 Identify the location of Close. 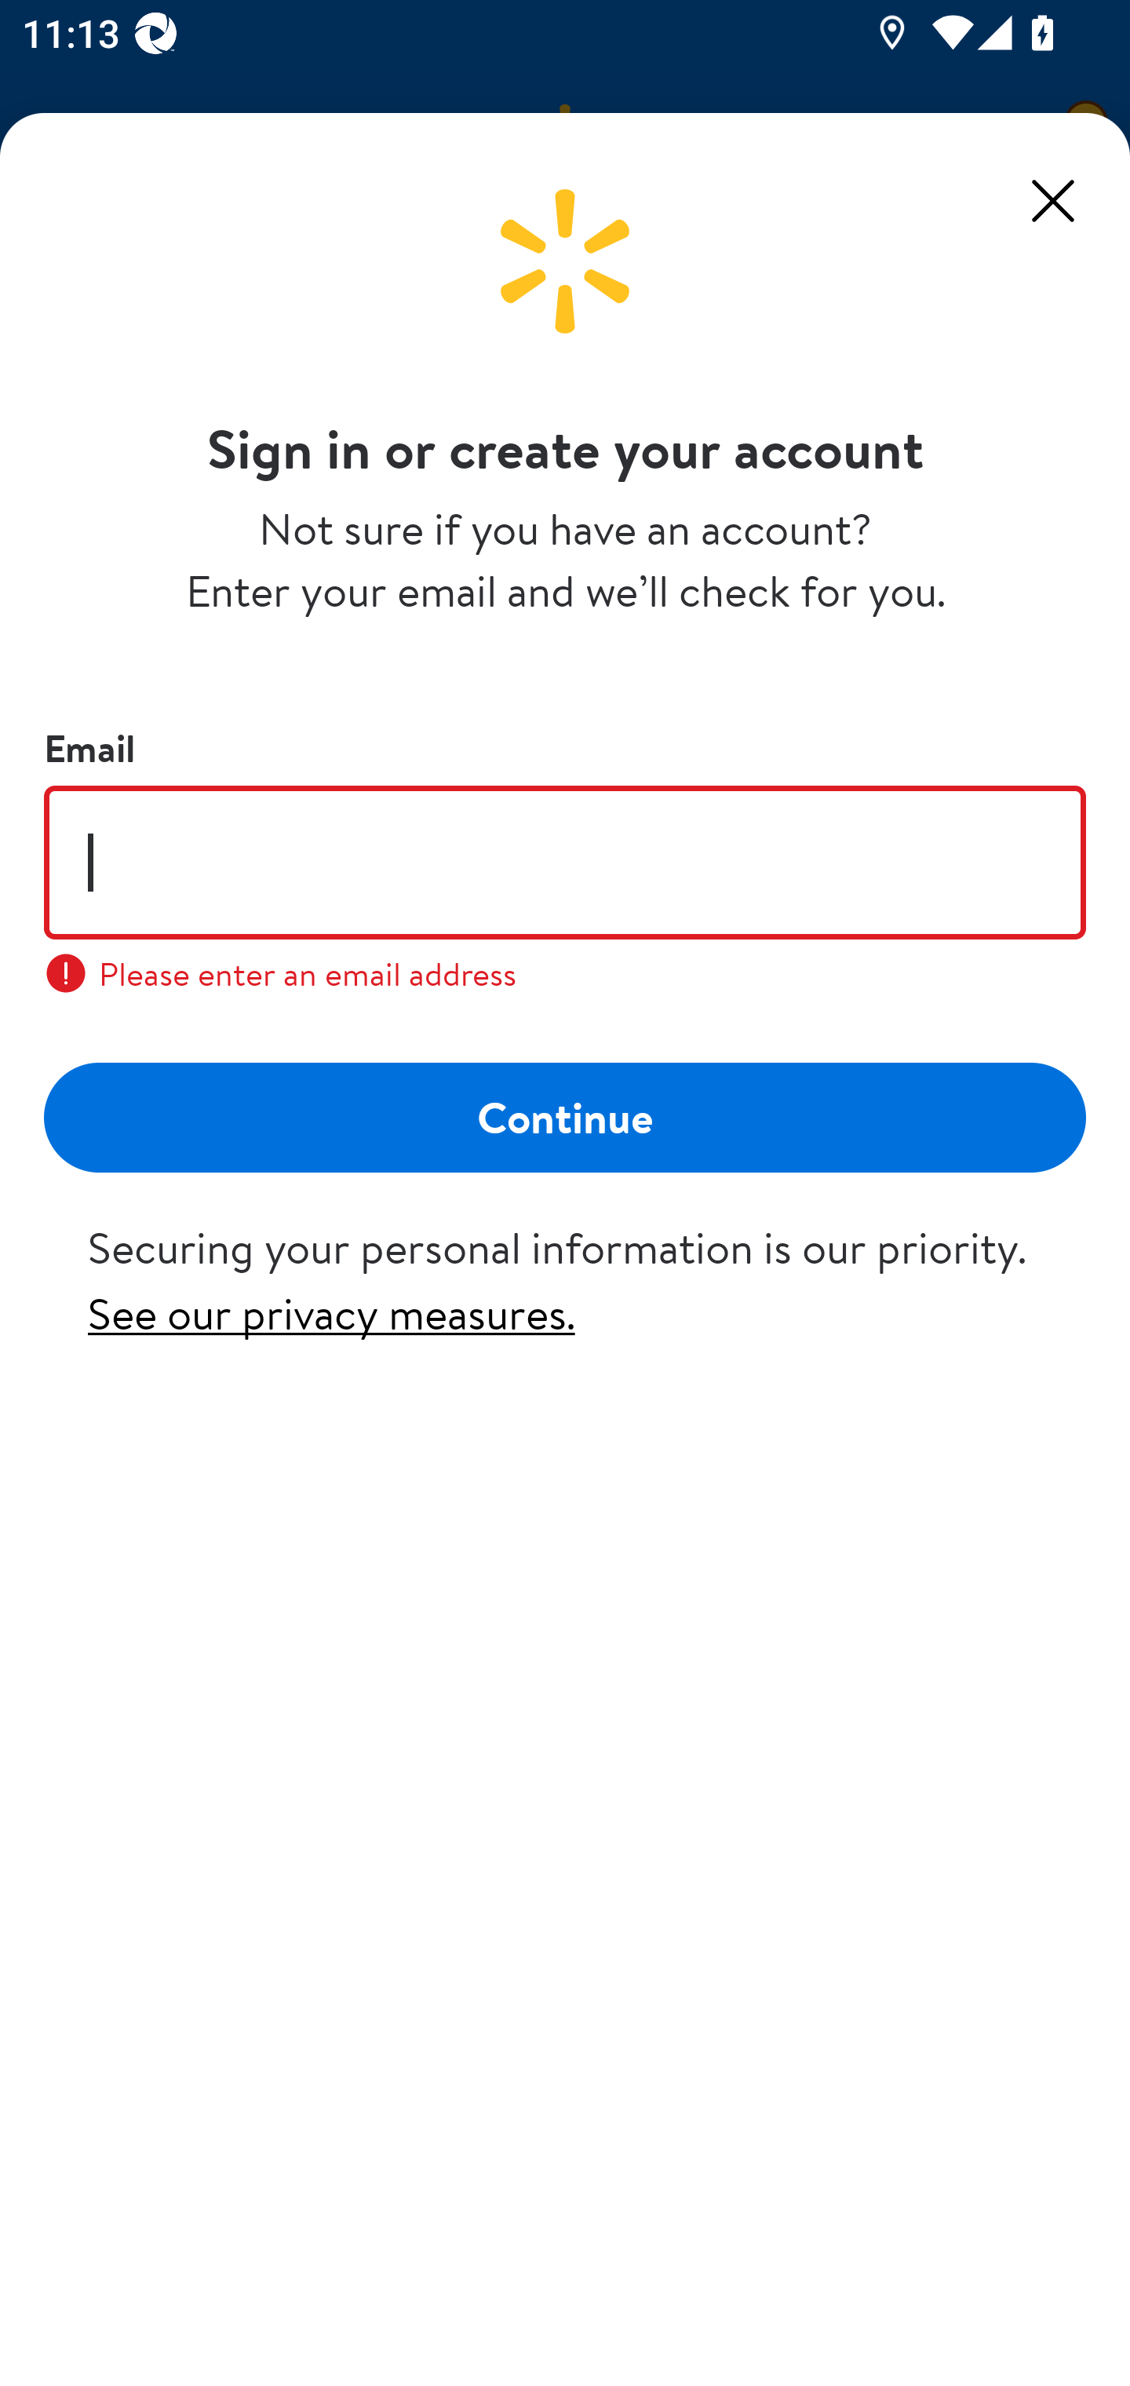
(1053, 200).